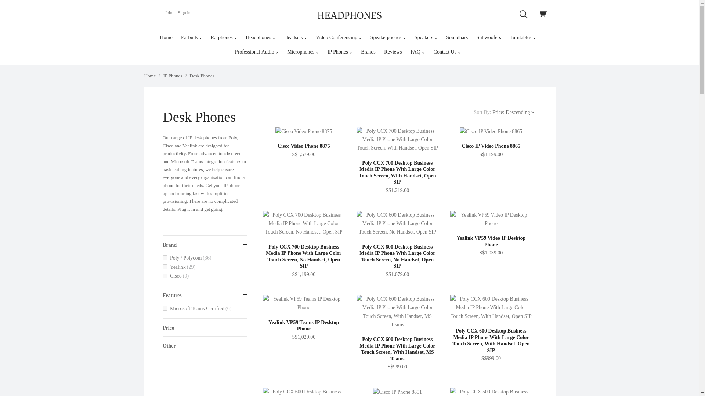  I want to click on Cisco, so click(205, 276).